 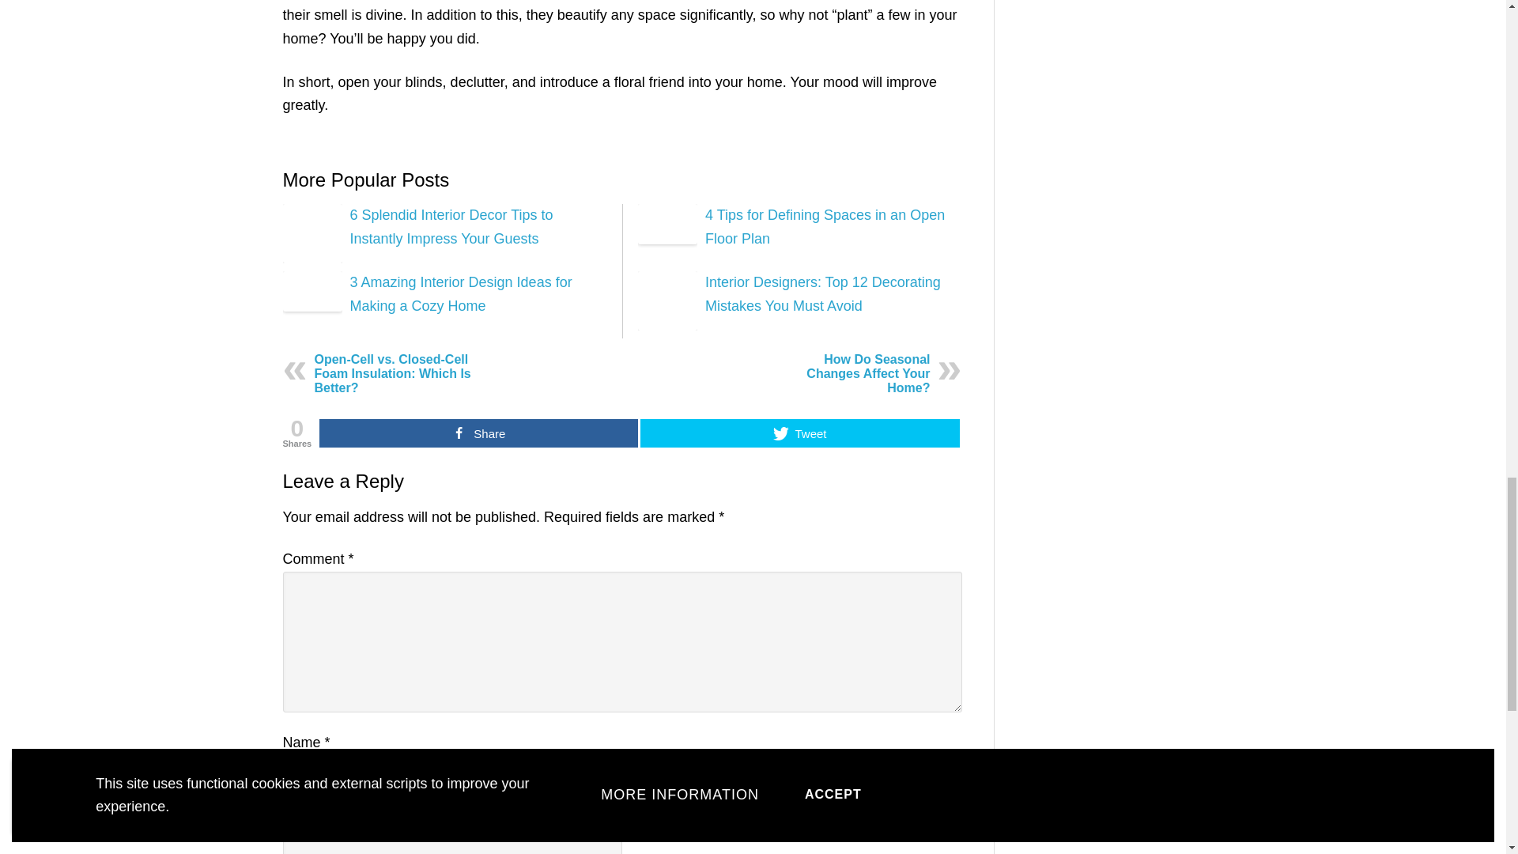 What do you see at coordinates (867, 373) in the screenshot?
I see `How Do Seasonal Changes Affect Your Home?` at bounding box center [867, 373].